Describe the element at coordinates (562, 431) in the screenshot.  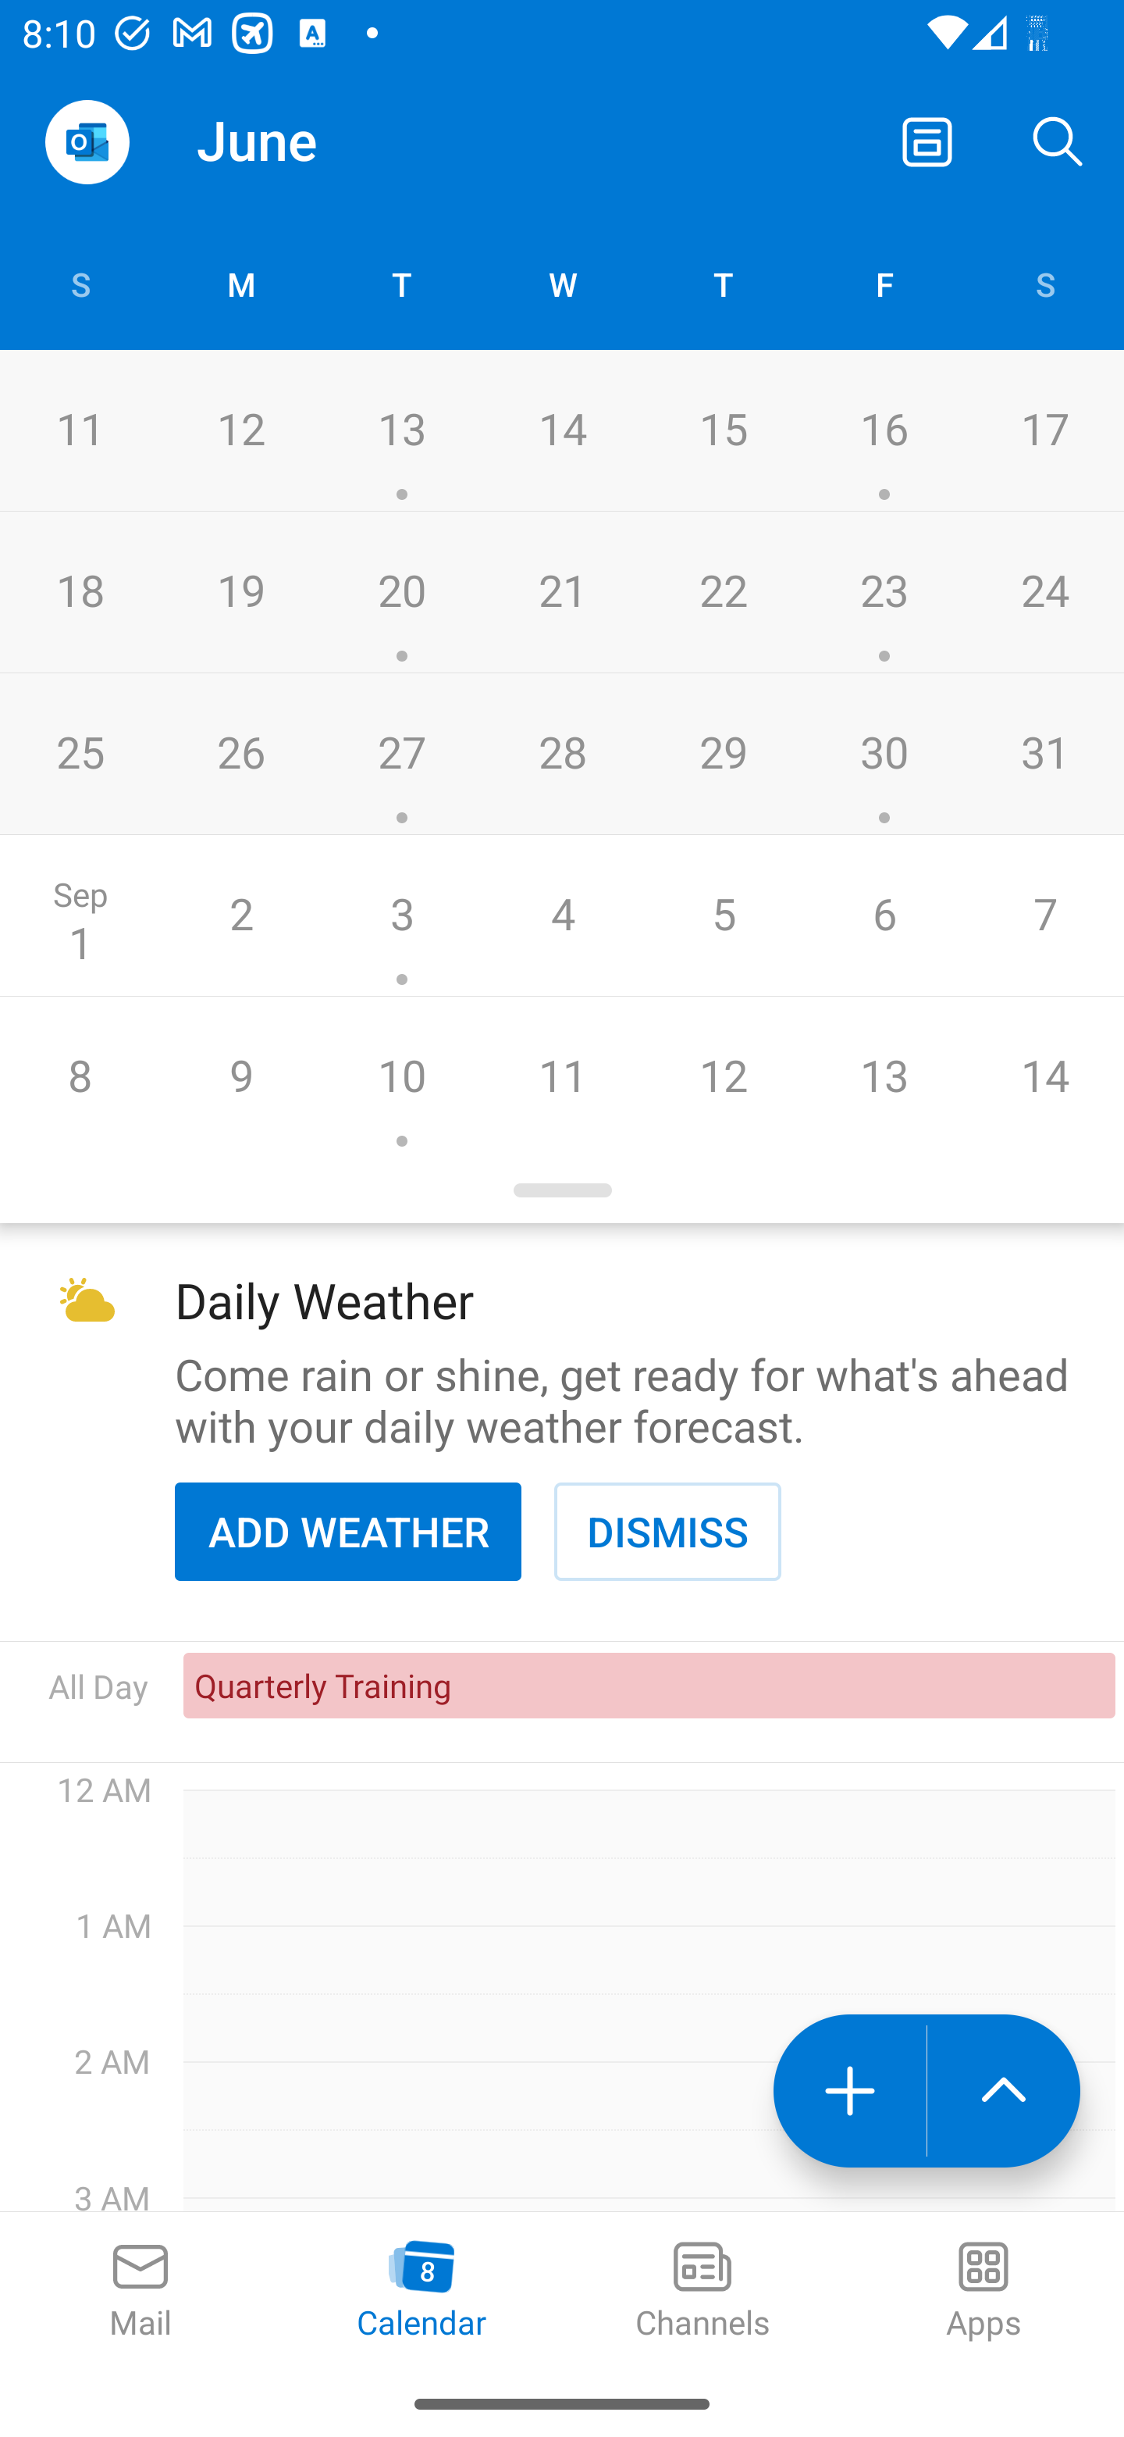
I see `14 Wednesday, August 14` at that location.